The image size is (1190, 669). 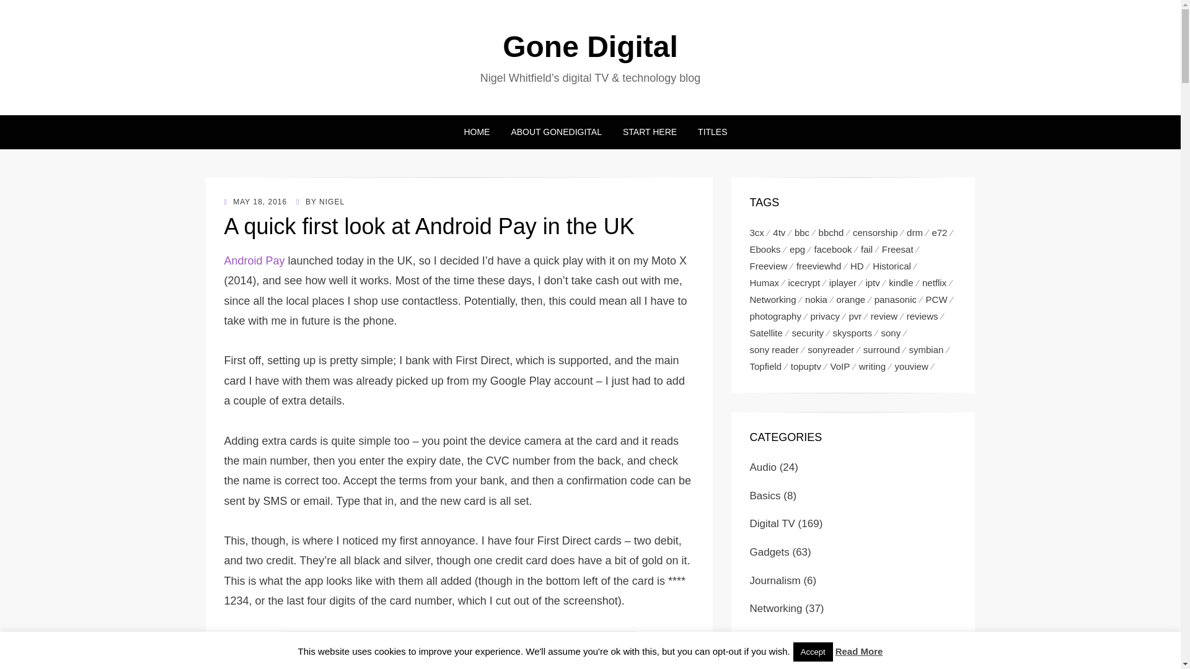 What do you see at coordinates (783, 232) in the screenshot?
I see `4tv` at bounding box center [783, 232].